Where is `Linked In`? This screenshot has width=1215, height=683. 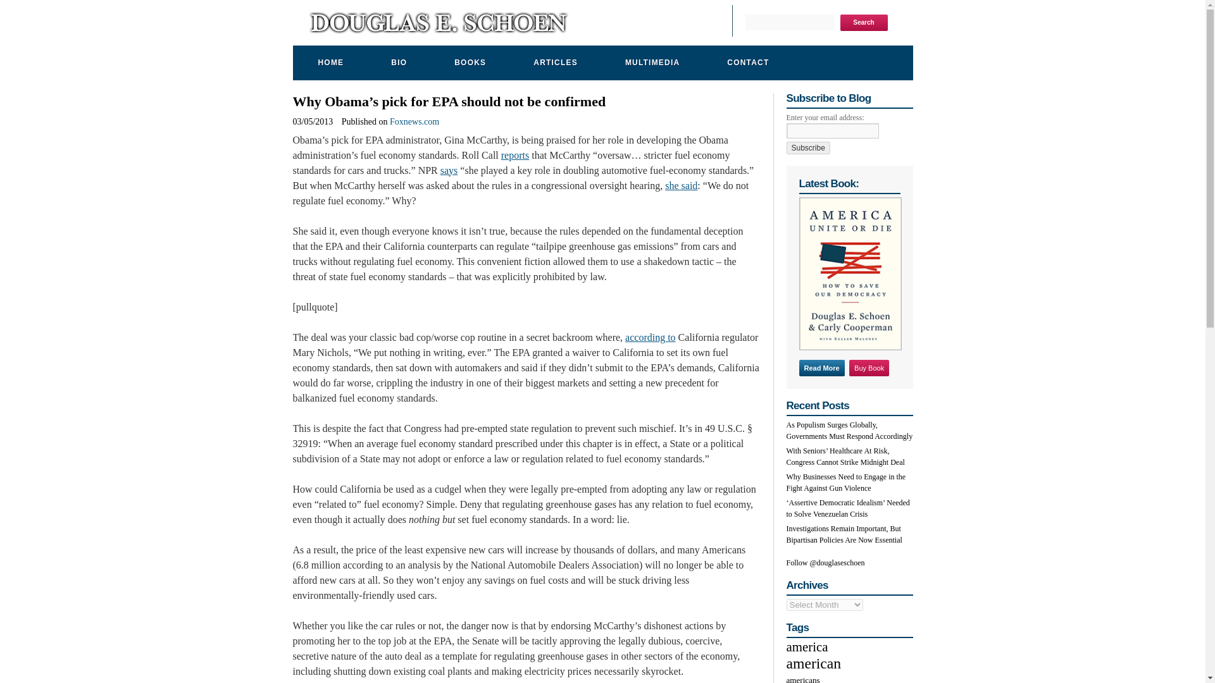
Linked In is located at coordinates (713, 24).